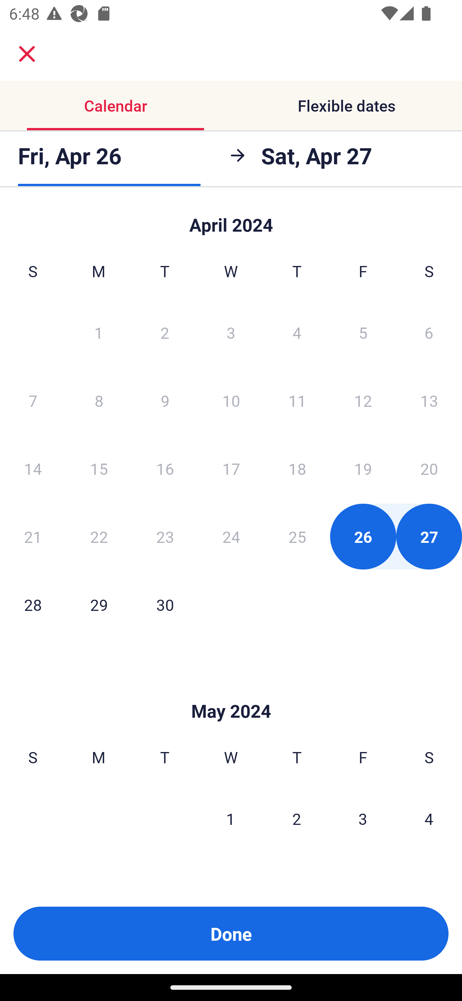 This screenshot has width=462, height=1001. Describe the element at coordinates (99, 400) in the screenshot. I see `8 Monday, April 8, 2024` at that location.